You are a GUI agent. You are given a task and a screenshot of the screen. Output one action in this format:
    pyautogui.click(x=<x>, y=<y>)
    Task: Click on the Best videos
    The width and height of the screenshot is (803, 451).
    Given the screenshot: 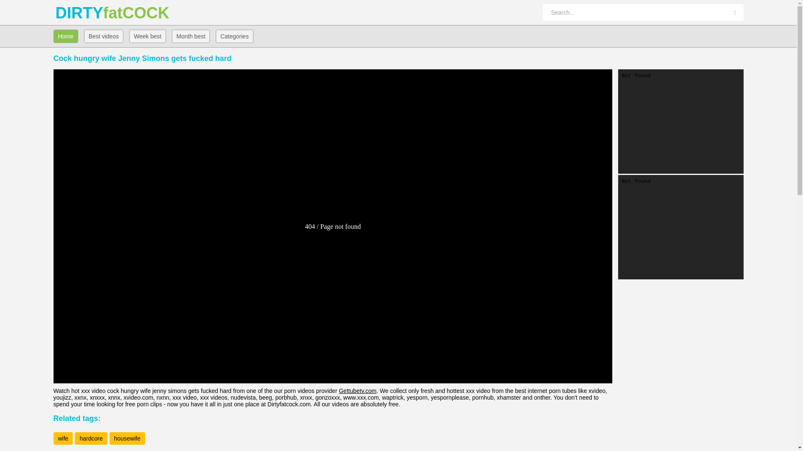 What is the action you would take?
    pyautogui.click(x=104, y=36)
    